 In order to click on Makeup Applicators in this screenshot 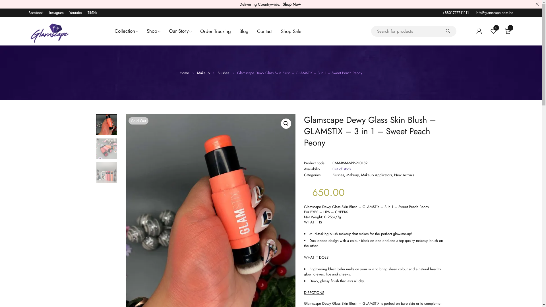, I will do `click(377, 175)`.